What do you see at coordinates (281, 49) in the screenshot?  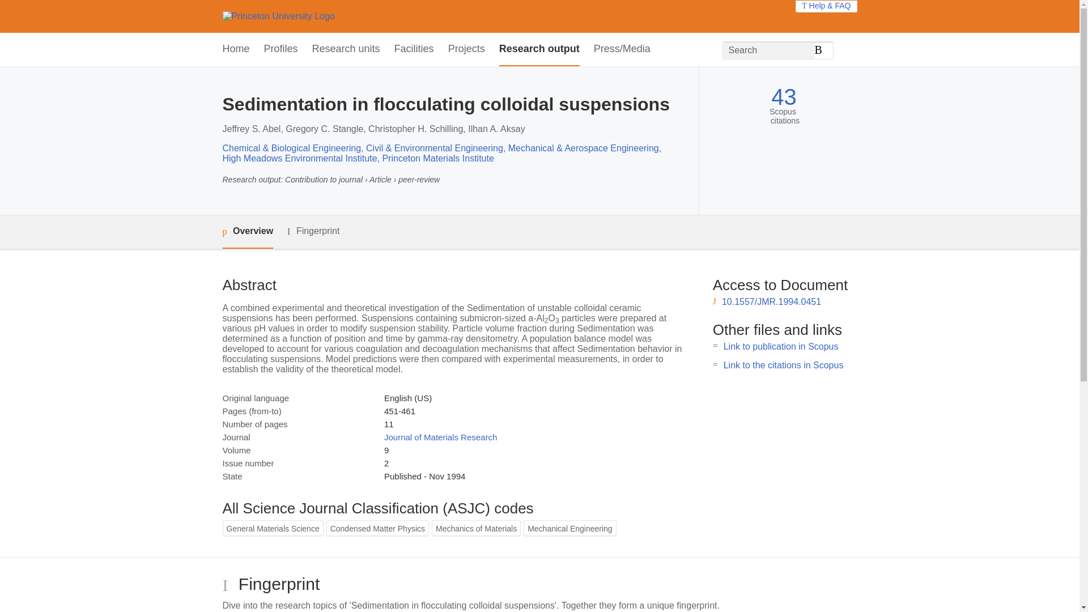 I see `Profiles` at bounding box center [281, 49].